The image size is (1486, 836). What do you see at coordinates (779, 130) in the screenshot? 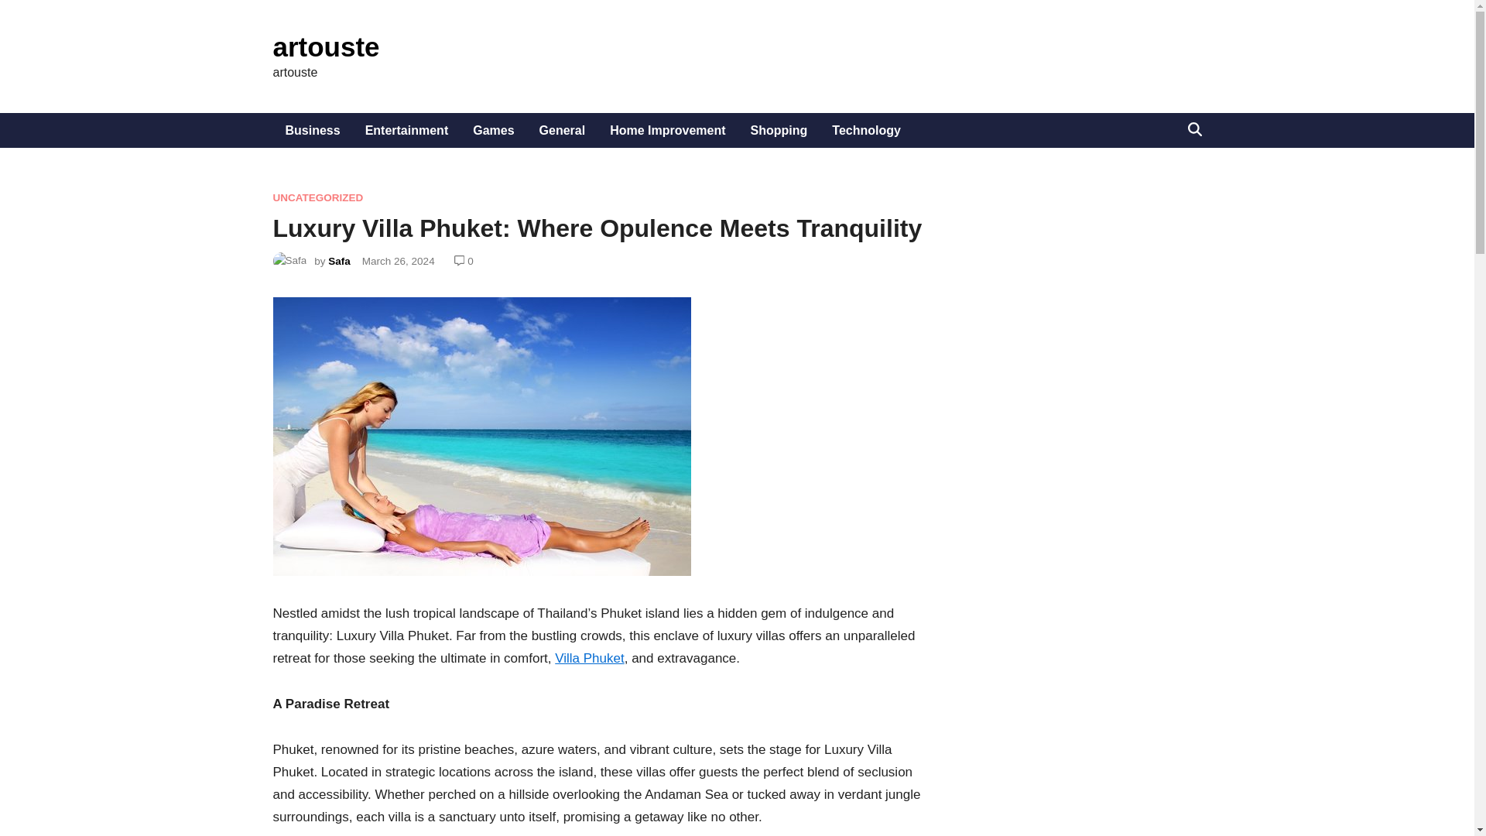
I see `Shopping` at bounding box center [779, 130].